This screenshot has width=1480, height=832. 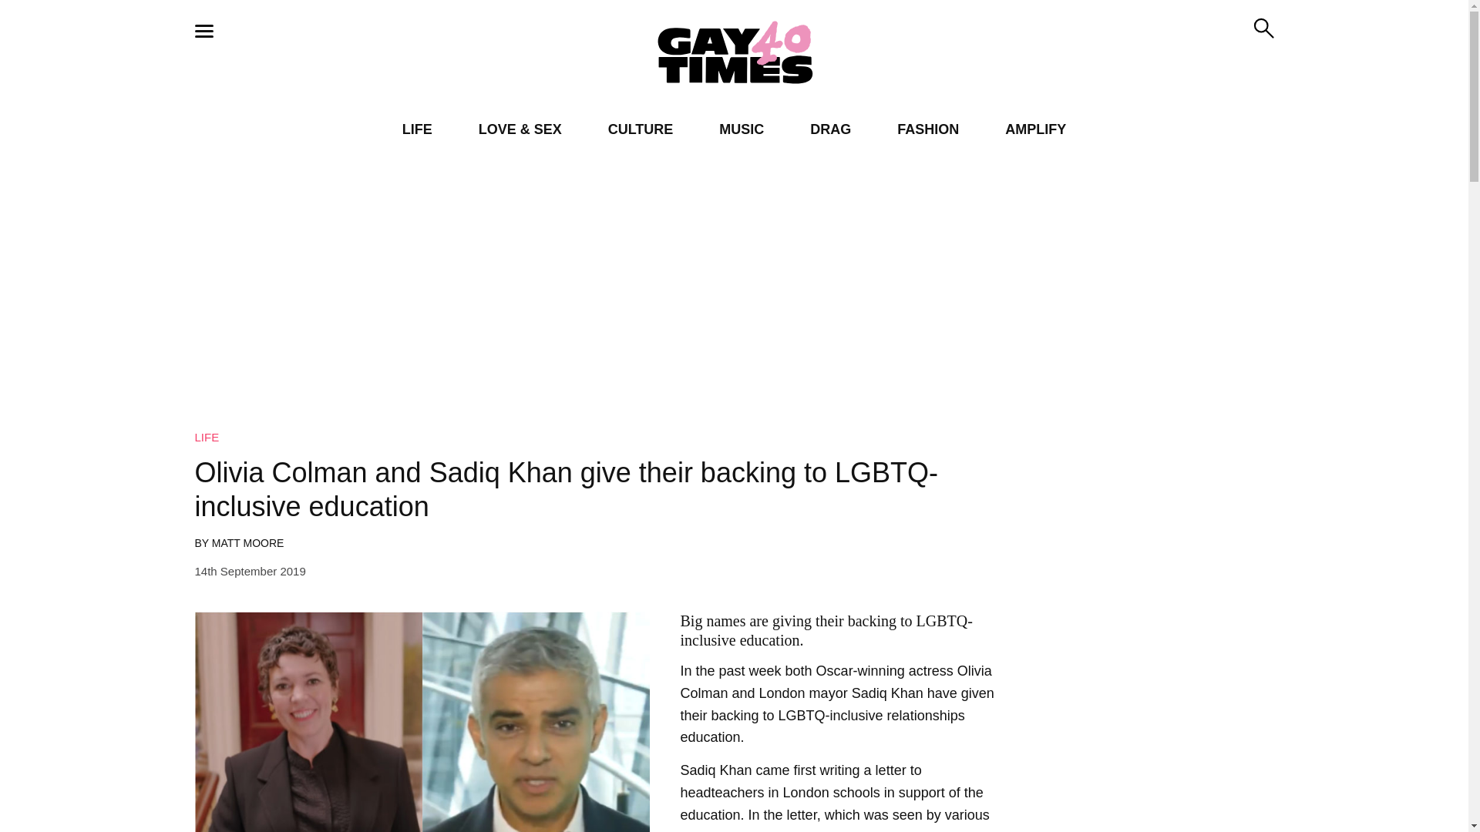 What do you see at coordinates (247, 542) in the screenshot?
I see `MATT MOORE` at bounding box center [247, 542].